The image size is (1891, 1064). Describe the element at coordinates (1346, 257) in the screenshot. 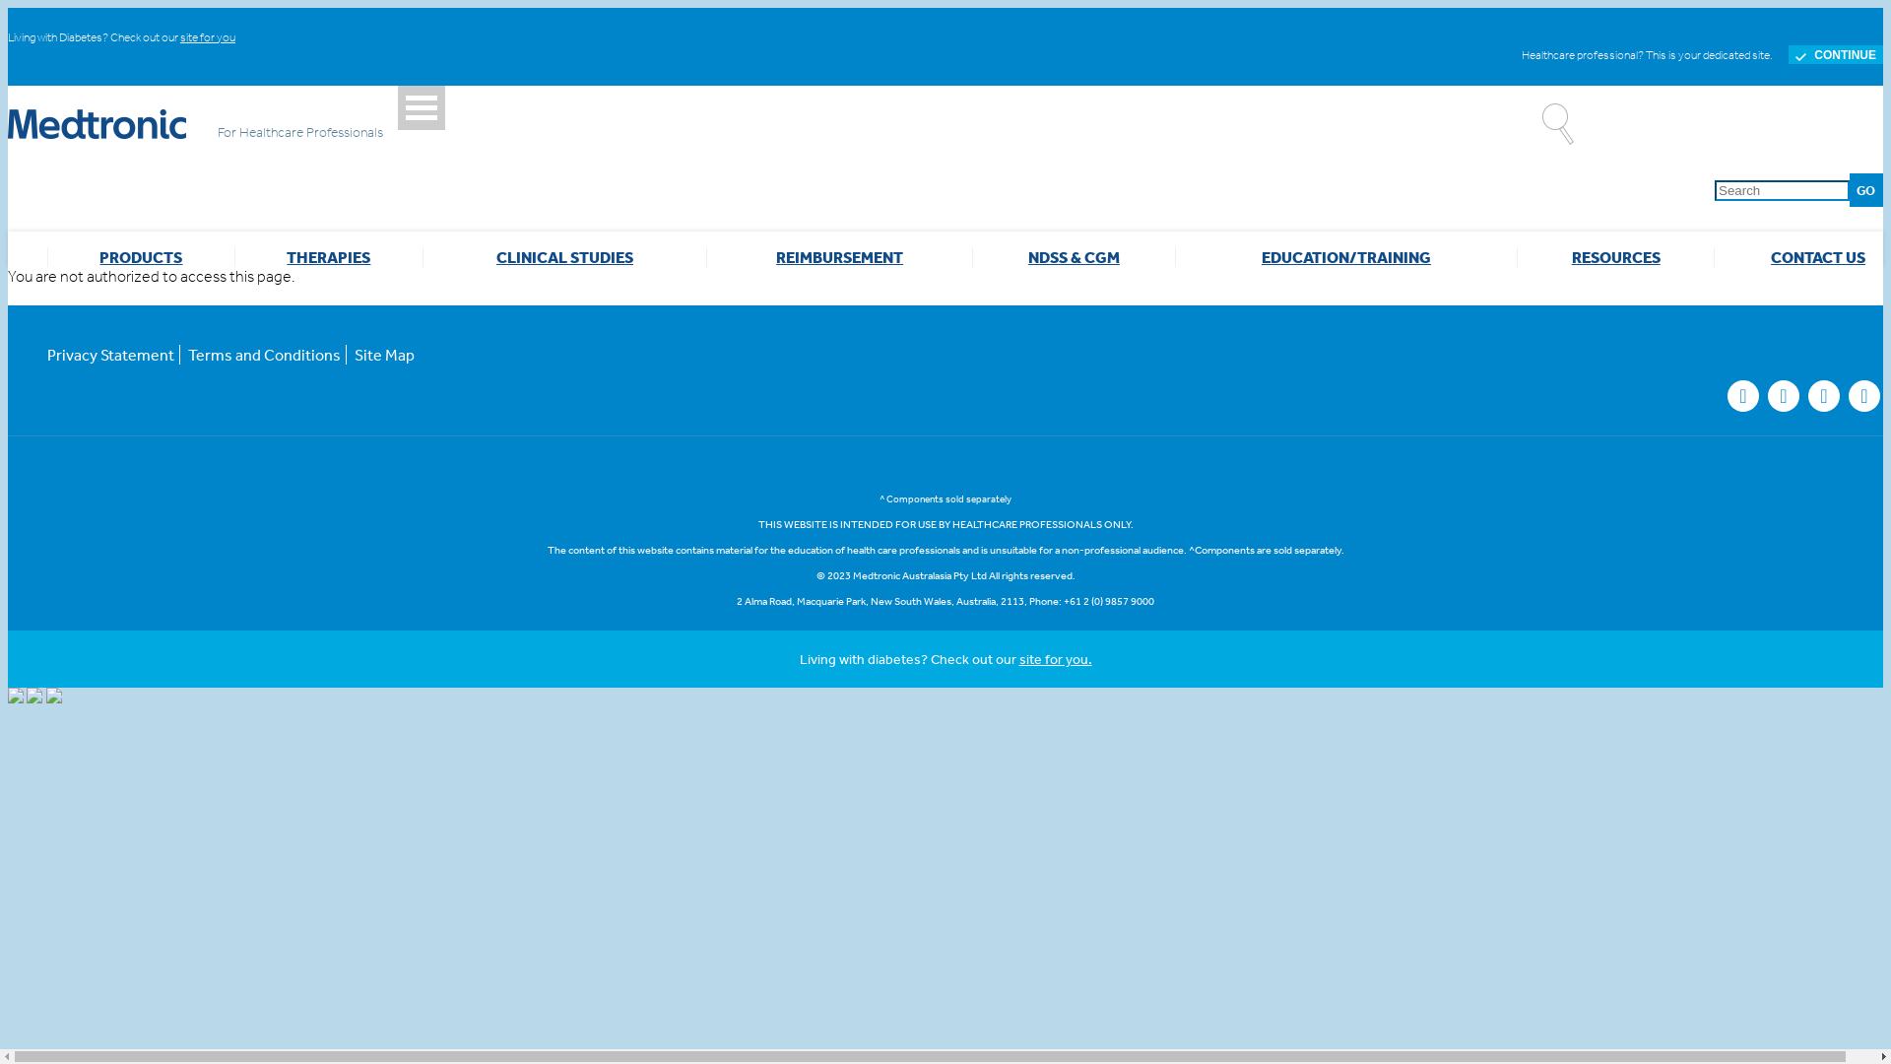

I see `EDUCATION/TRAINING` at that location.